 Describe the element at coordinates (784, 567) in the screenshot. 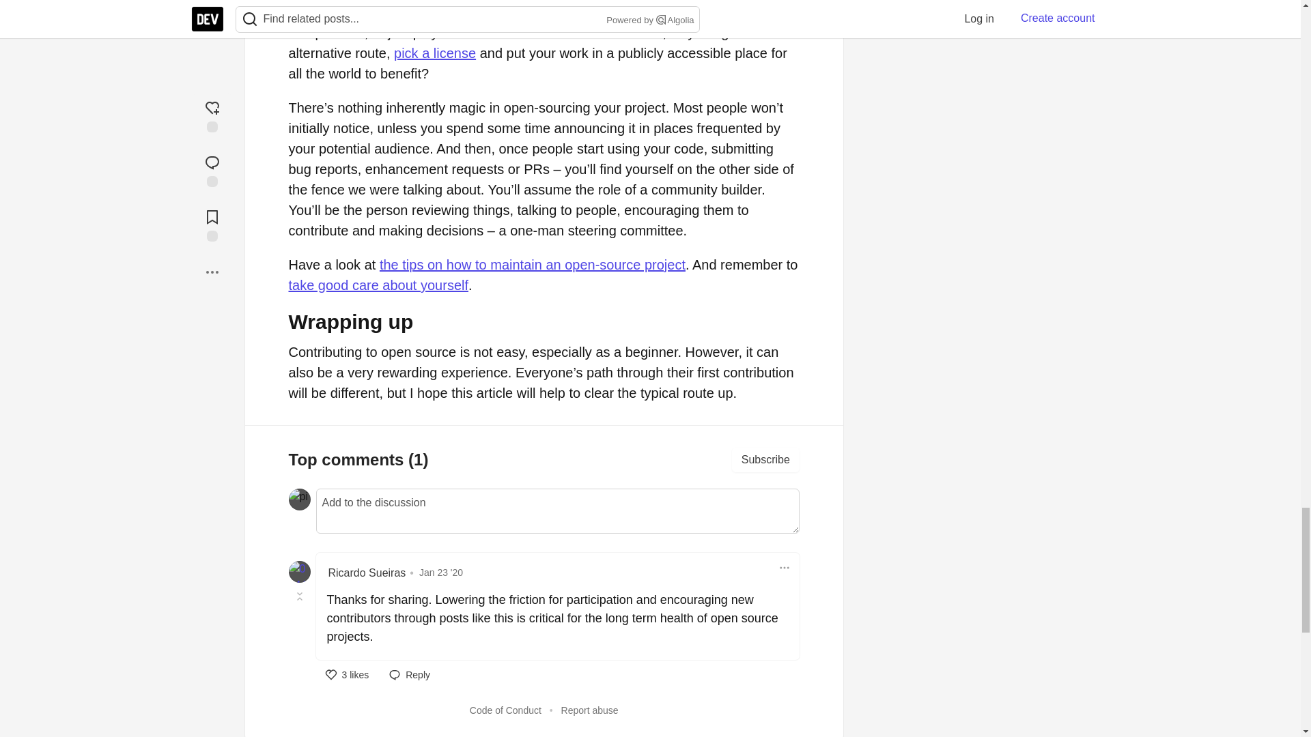

I see `Dropdown menu` at that location.